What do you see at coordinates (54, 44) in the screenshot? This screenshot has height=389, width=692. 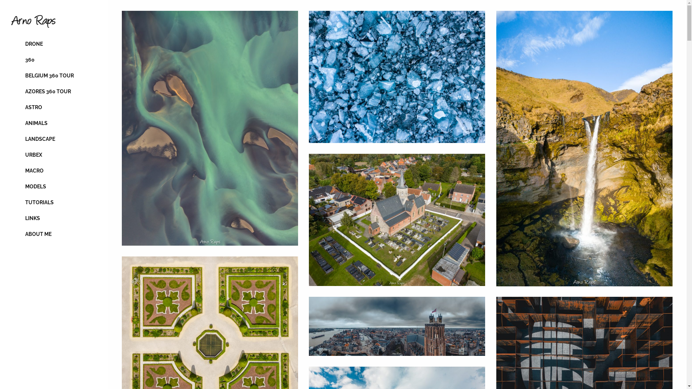 I see `DRONE` at bounding box center [54, 44].